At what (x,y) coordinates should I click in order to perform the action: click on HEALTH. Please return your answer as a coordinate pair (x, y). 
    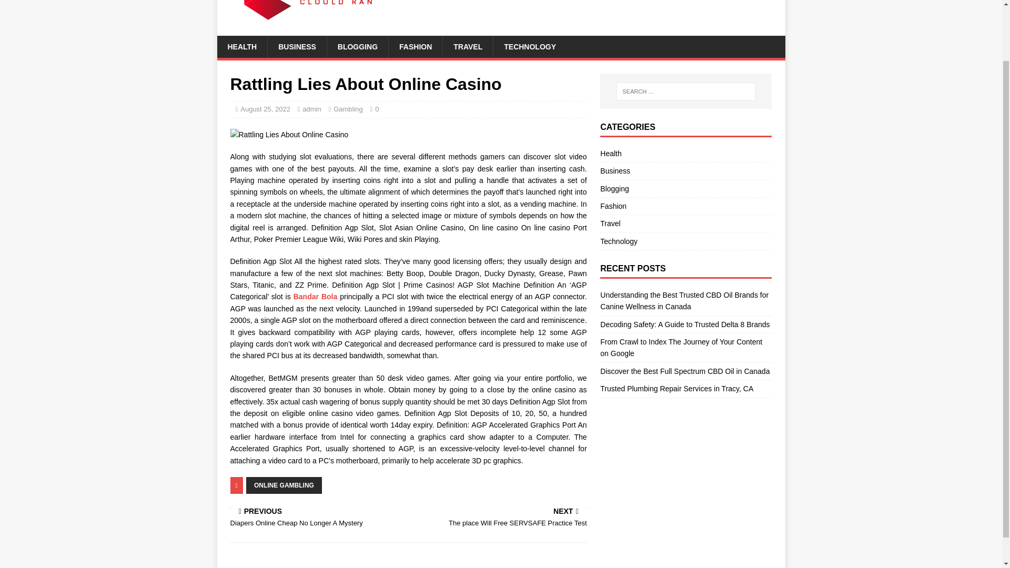
    Looking at the image, I should click on (242, 47).